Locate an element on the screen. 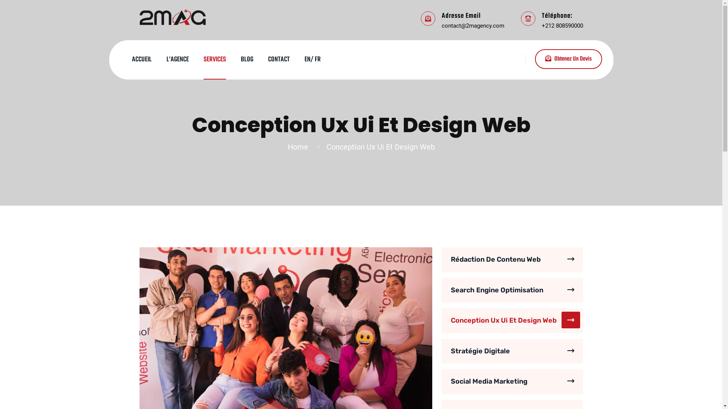 The height and width of the screenshot is (409, 728). contact@2magency.com is located at coordinates (472, 25).